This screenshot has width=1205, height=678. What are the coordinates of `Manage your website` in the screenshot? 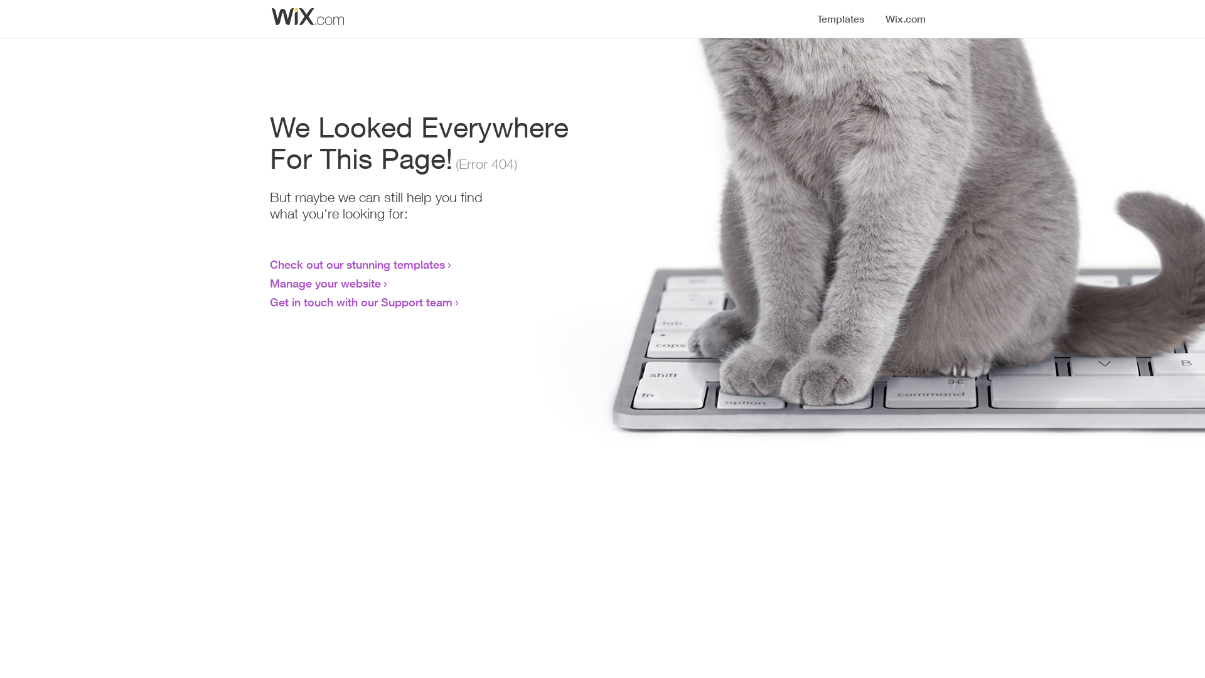 It's located at (325, 283).